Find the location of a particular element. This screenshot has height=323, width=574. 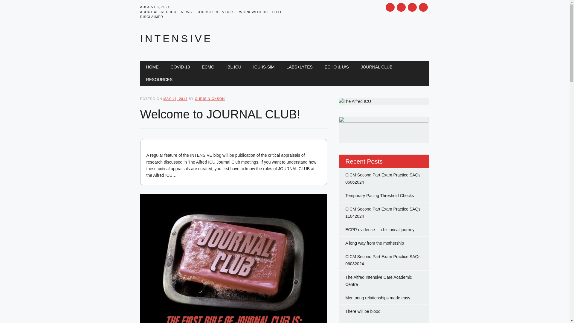

Youtube is located at coordinates (401, 7).